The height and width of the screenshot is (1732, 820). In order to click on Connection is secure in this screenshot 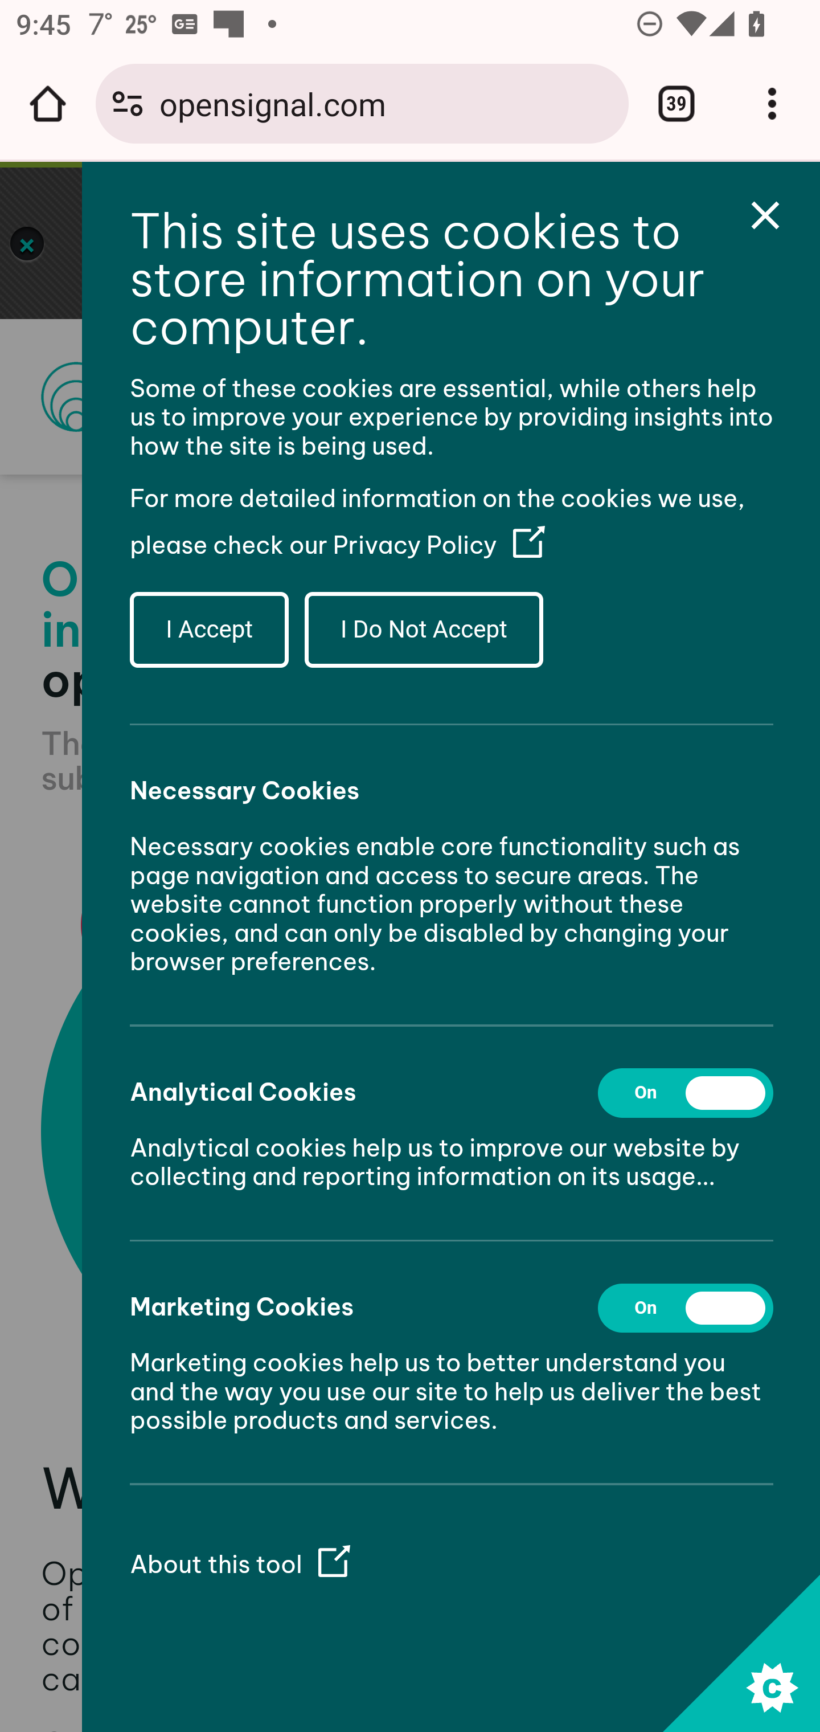, I will do `click(128, 104)`.